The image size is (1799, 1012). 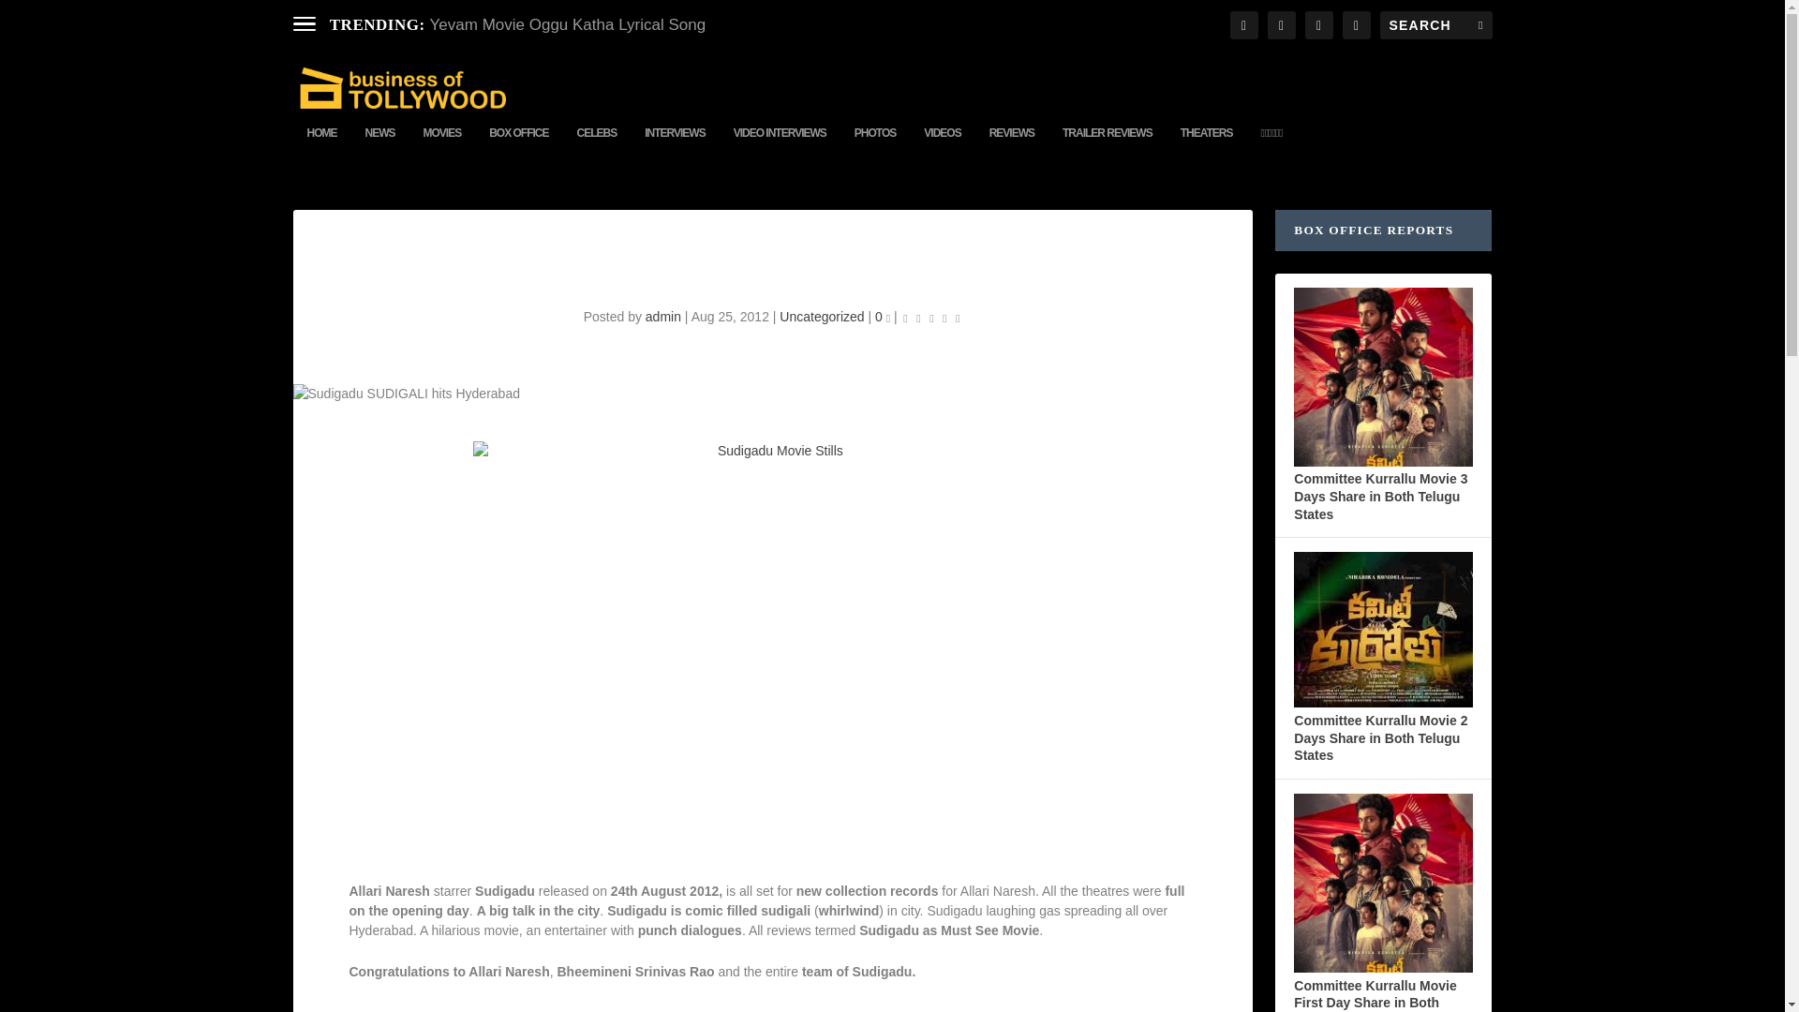 I want to click on THEATERS, so click(x=1206, y=148).